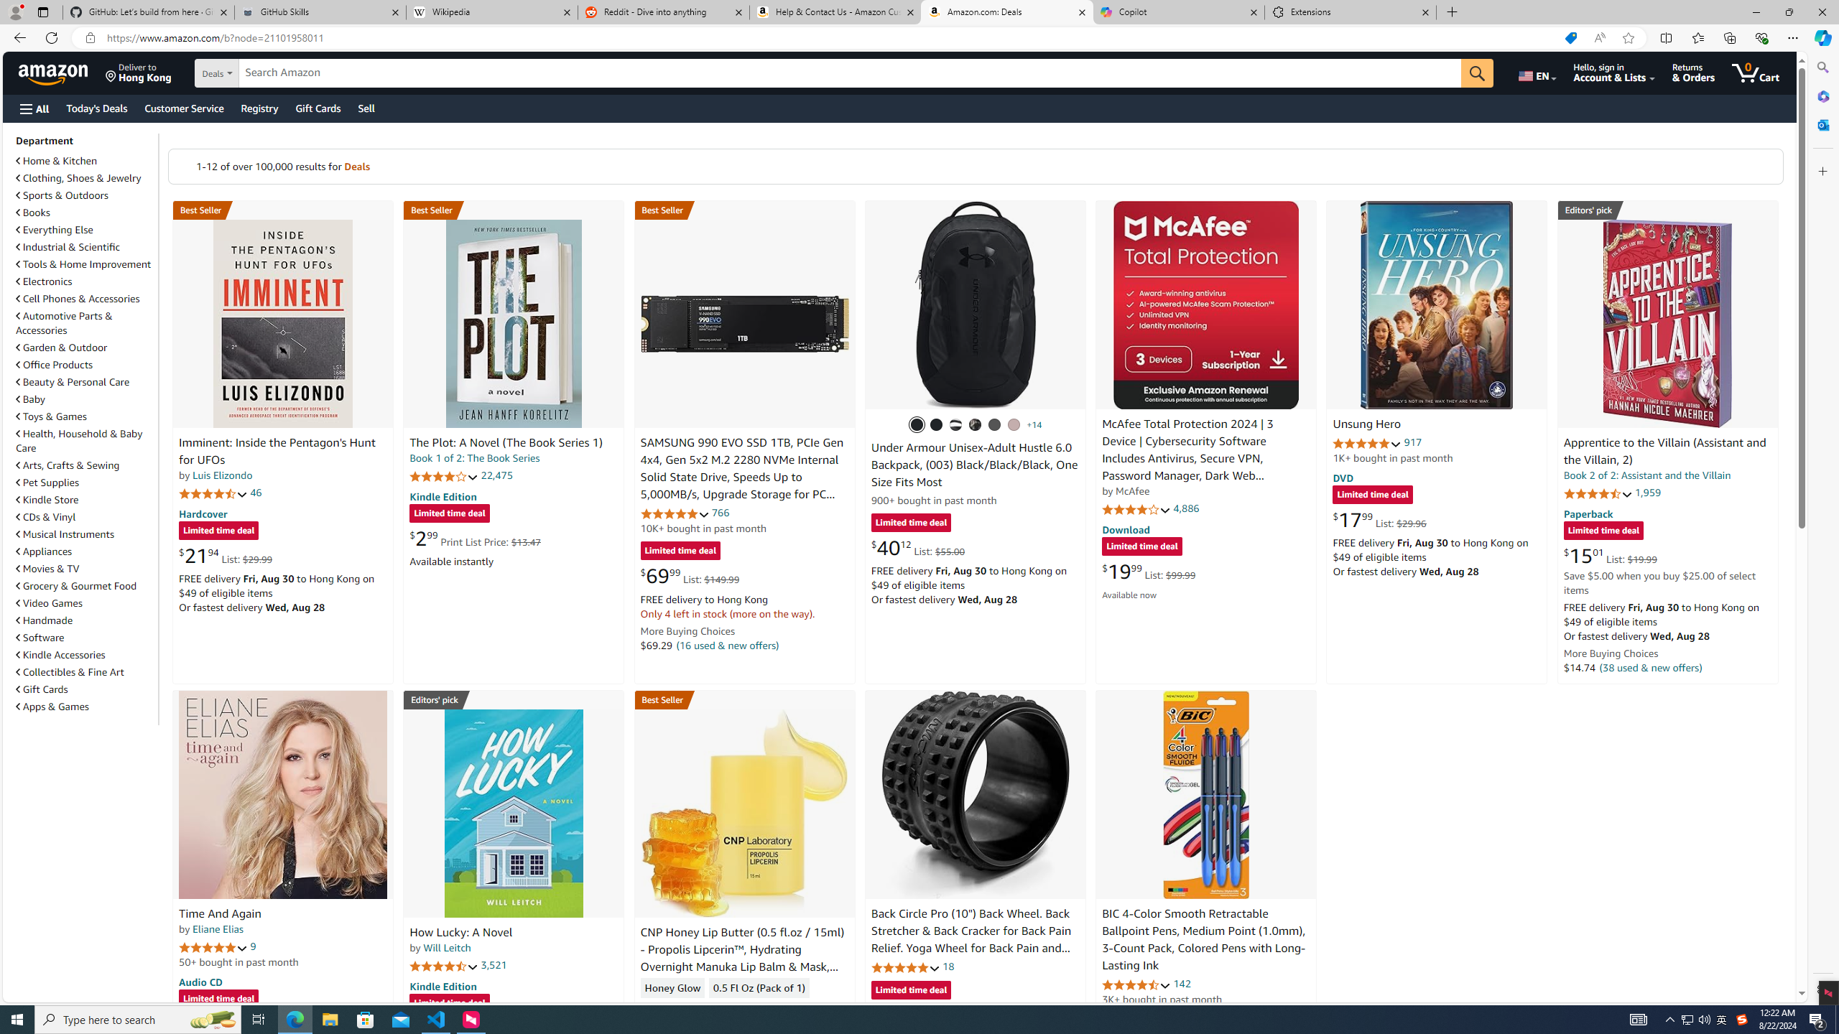 This screenshot has width=1839, height=1034. I want to click on DVD, so click(1343, 478).